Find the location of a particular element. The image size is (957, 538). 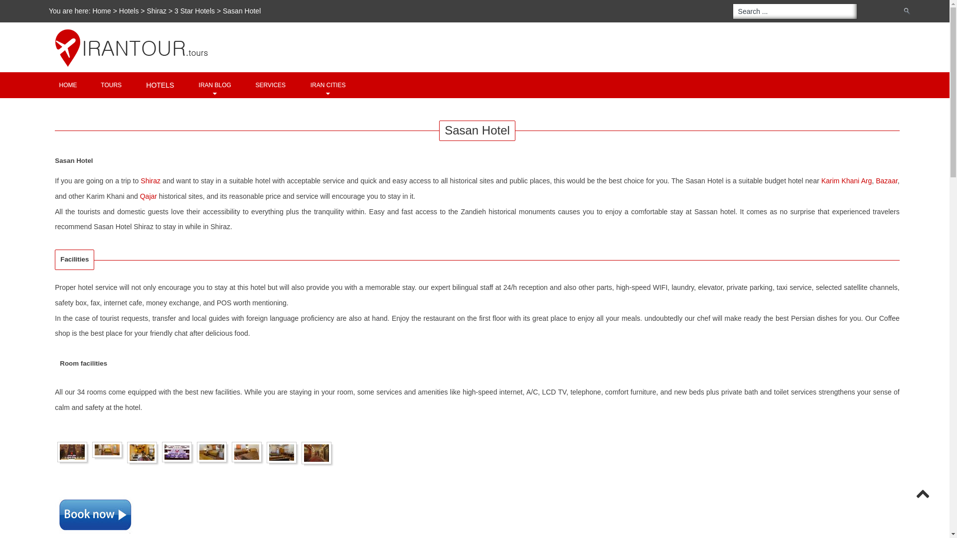

SERVICES is located at coordinates (270, 85).